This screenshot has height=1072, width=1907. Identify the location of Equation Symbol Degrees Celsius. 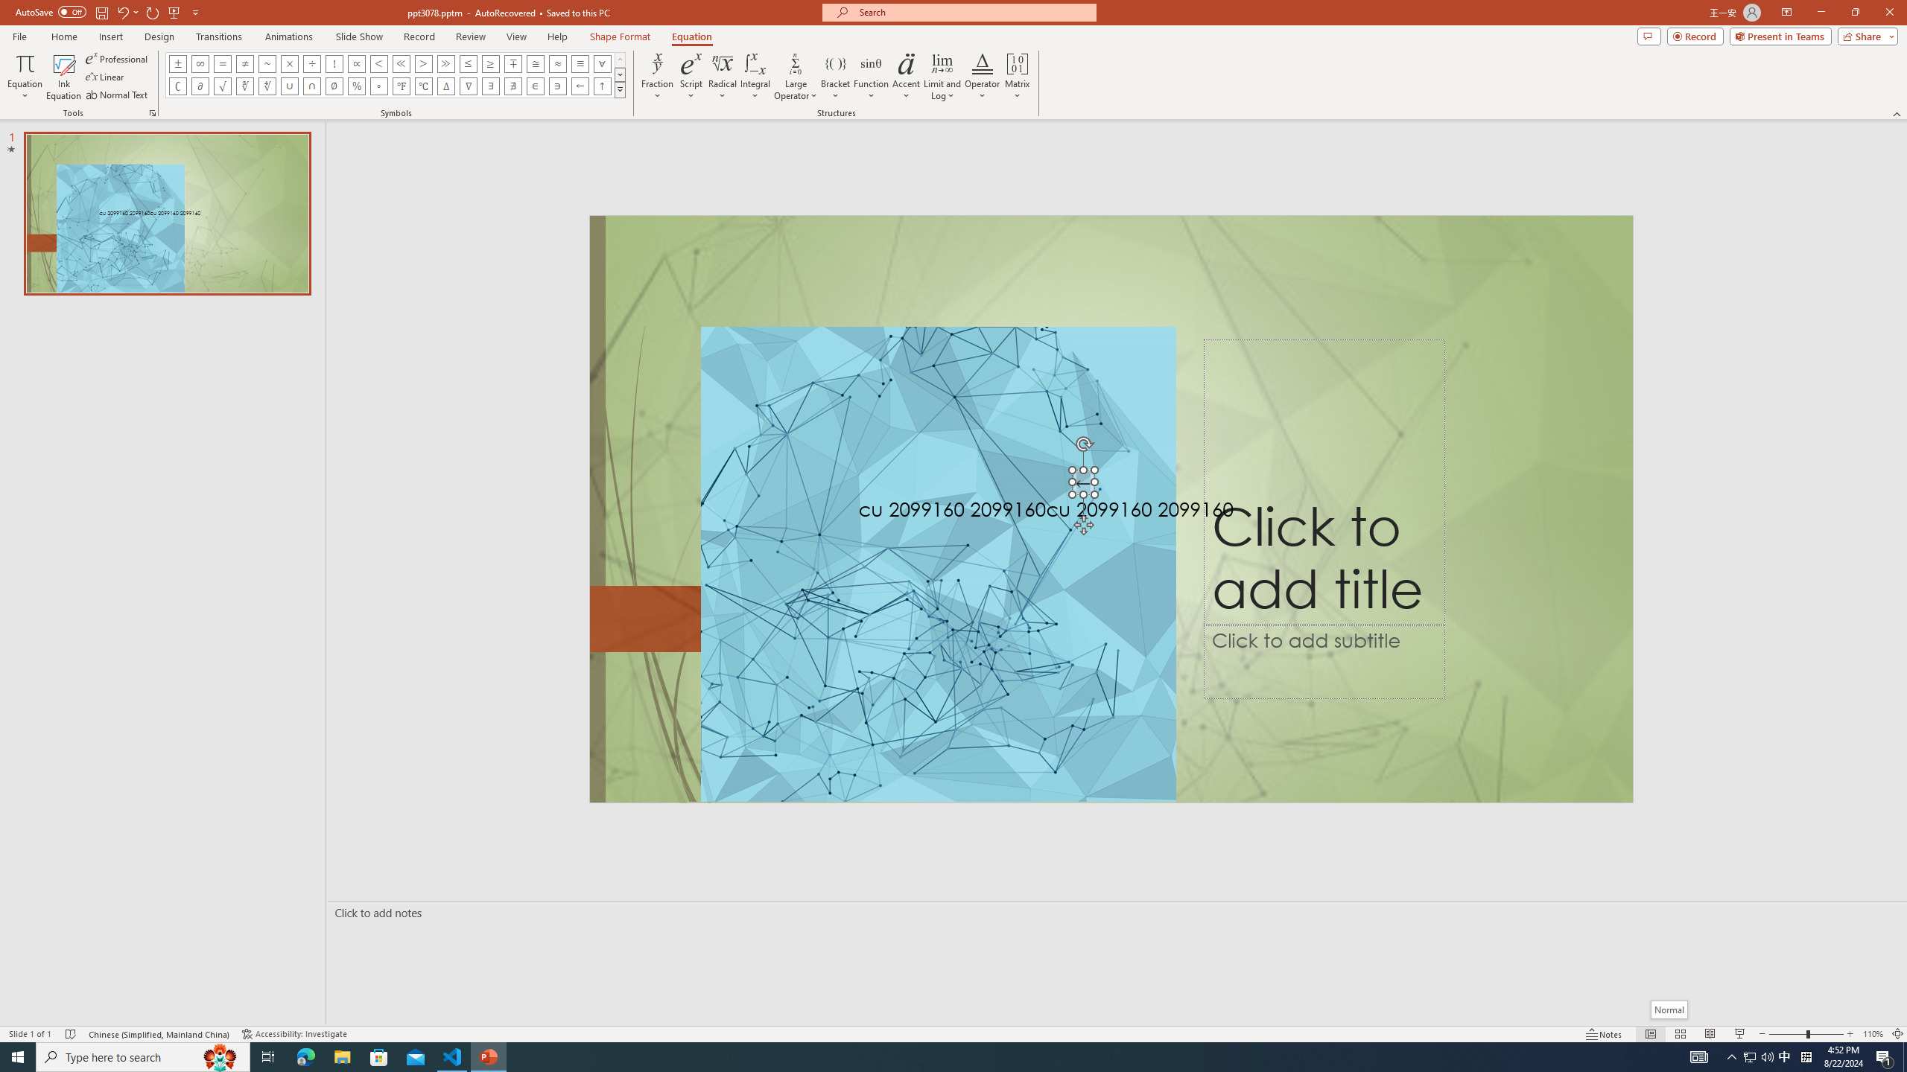
(423, 86).